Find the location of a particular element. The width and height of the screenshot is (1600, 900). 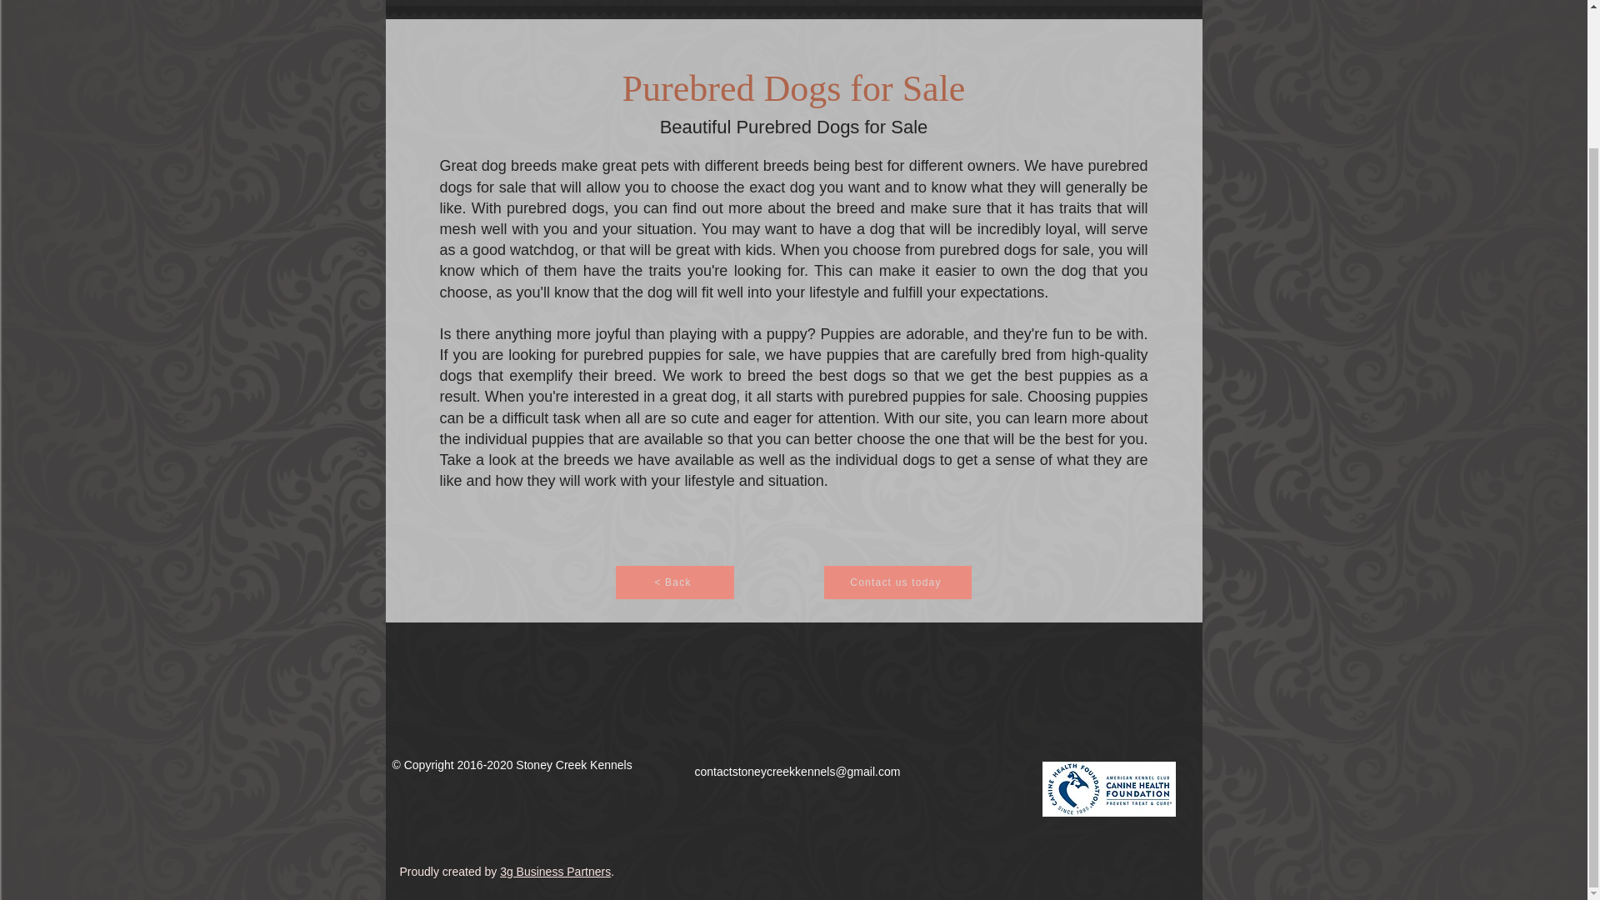

Stoney Creek Kennels is located at coordinates (793, 2).